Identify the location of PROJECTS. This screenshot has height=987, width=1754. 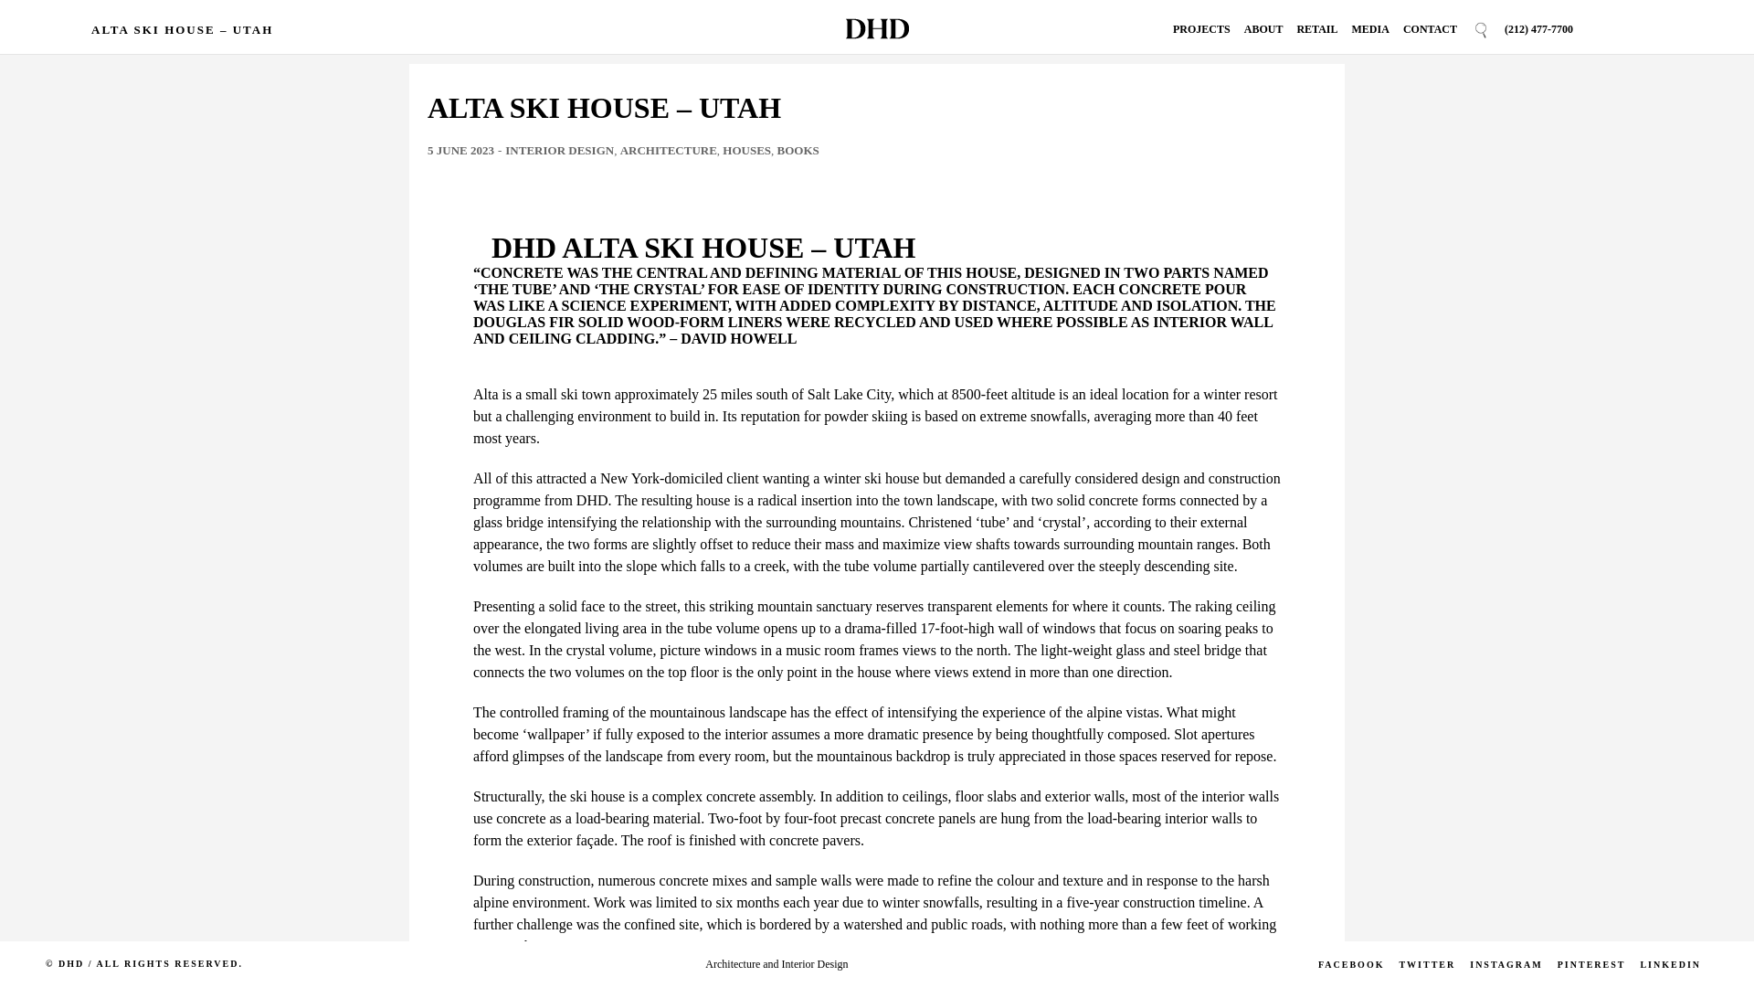
(1202, 28).